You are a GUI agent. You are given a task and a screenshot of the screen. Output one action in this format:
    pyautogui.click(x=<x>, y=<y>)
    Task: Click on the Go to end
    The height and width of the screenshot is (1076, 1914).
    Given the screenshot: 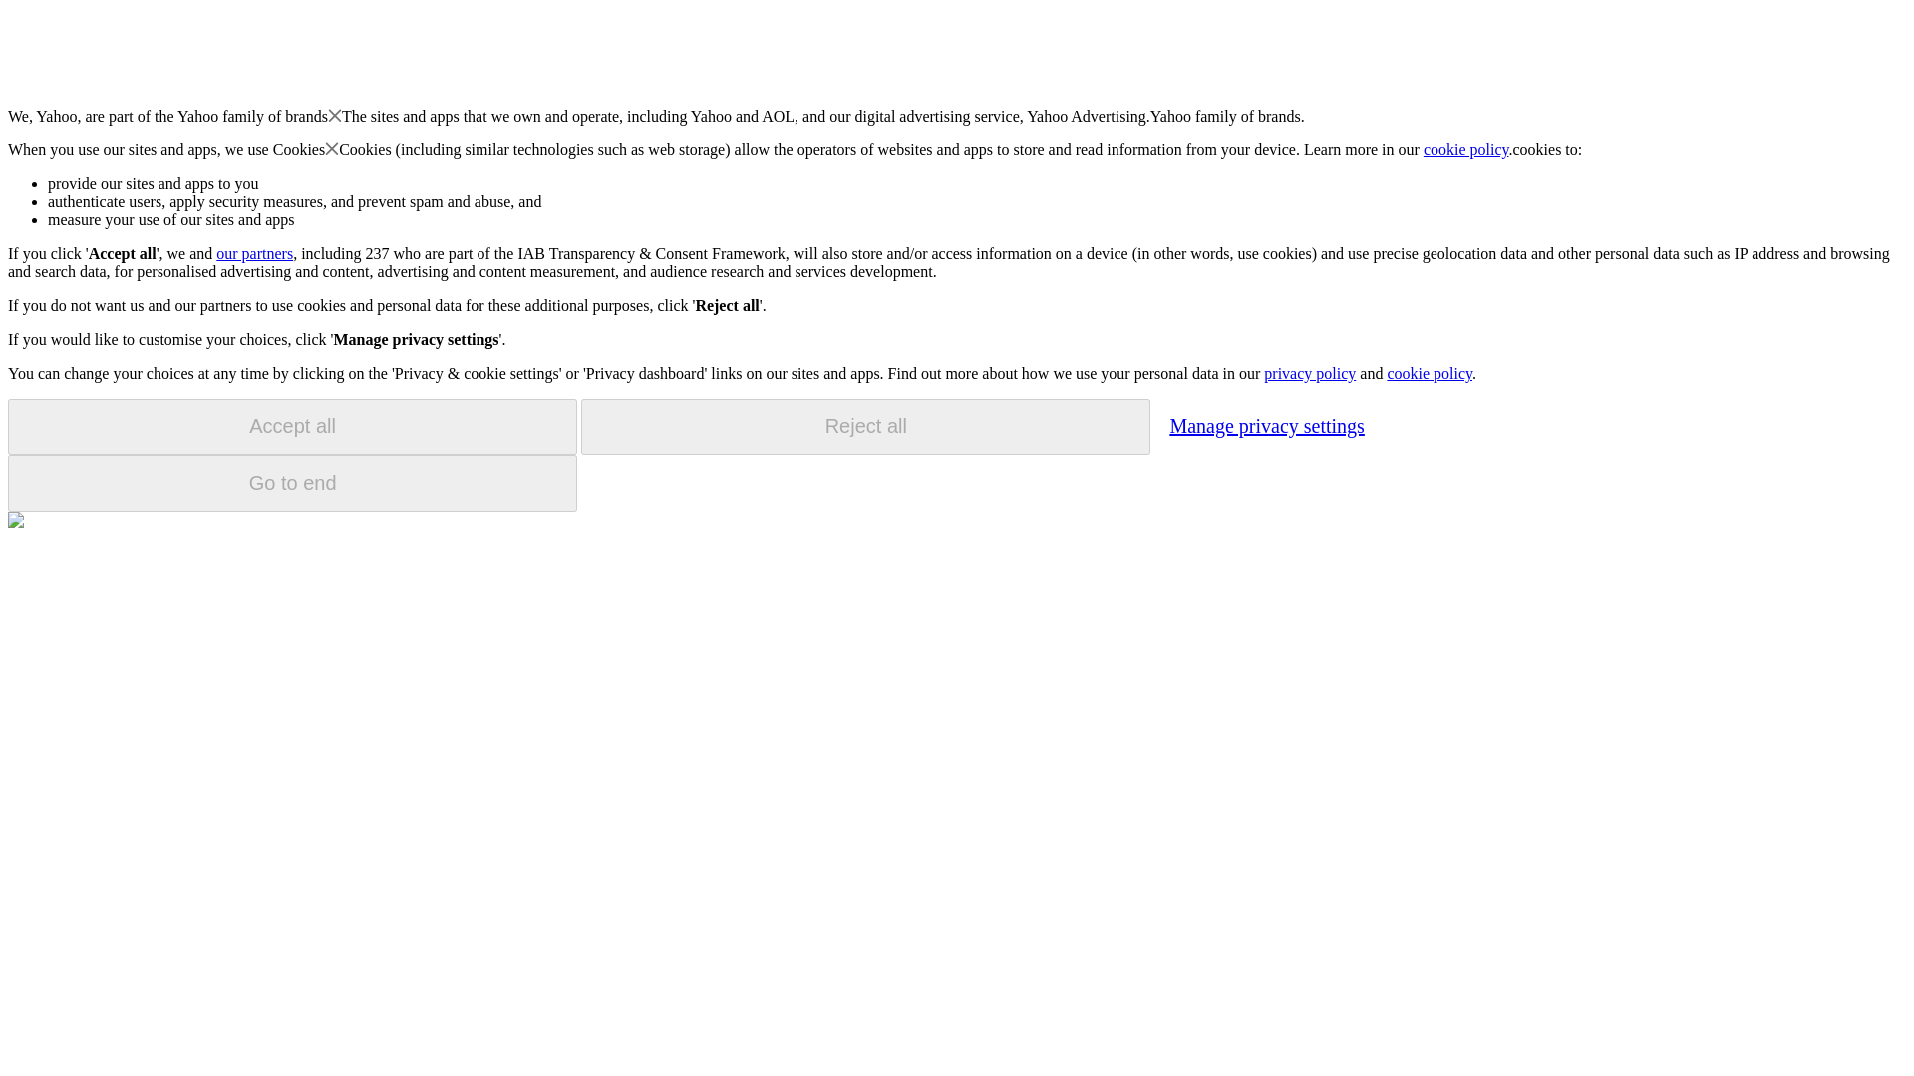 What is the action you would take?
    pyautogui.click(x=292, y=483)
    